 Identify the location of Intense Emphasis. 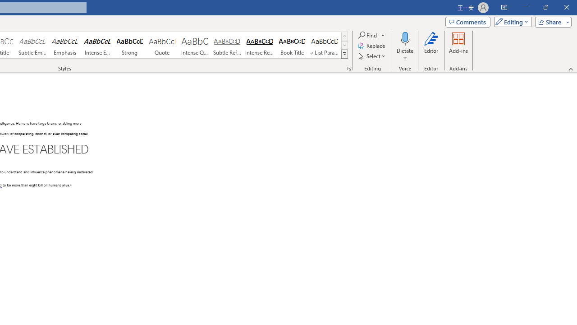
(97, 45).